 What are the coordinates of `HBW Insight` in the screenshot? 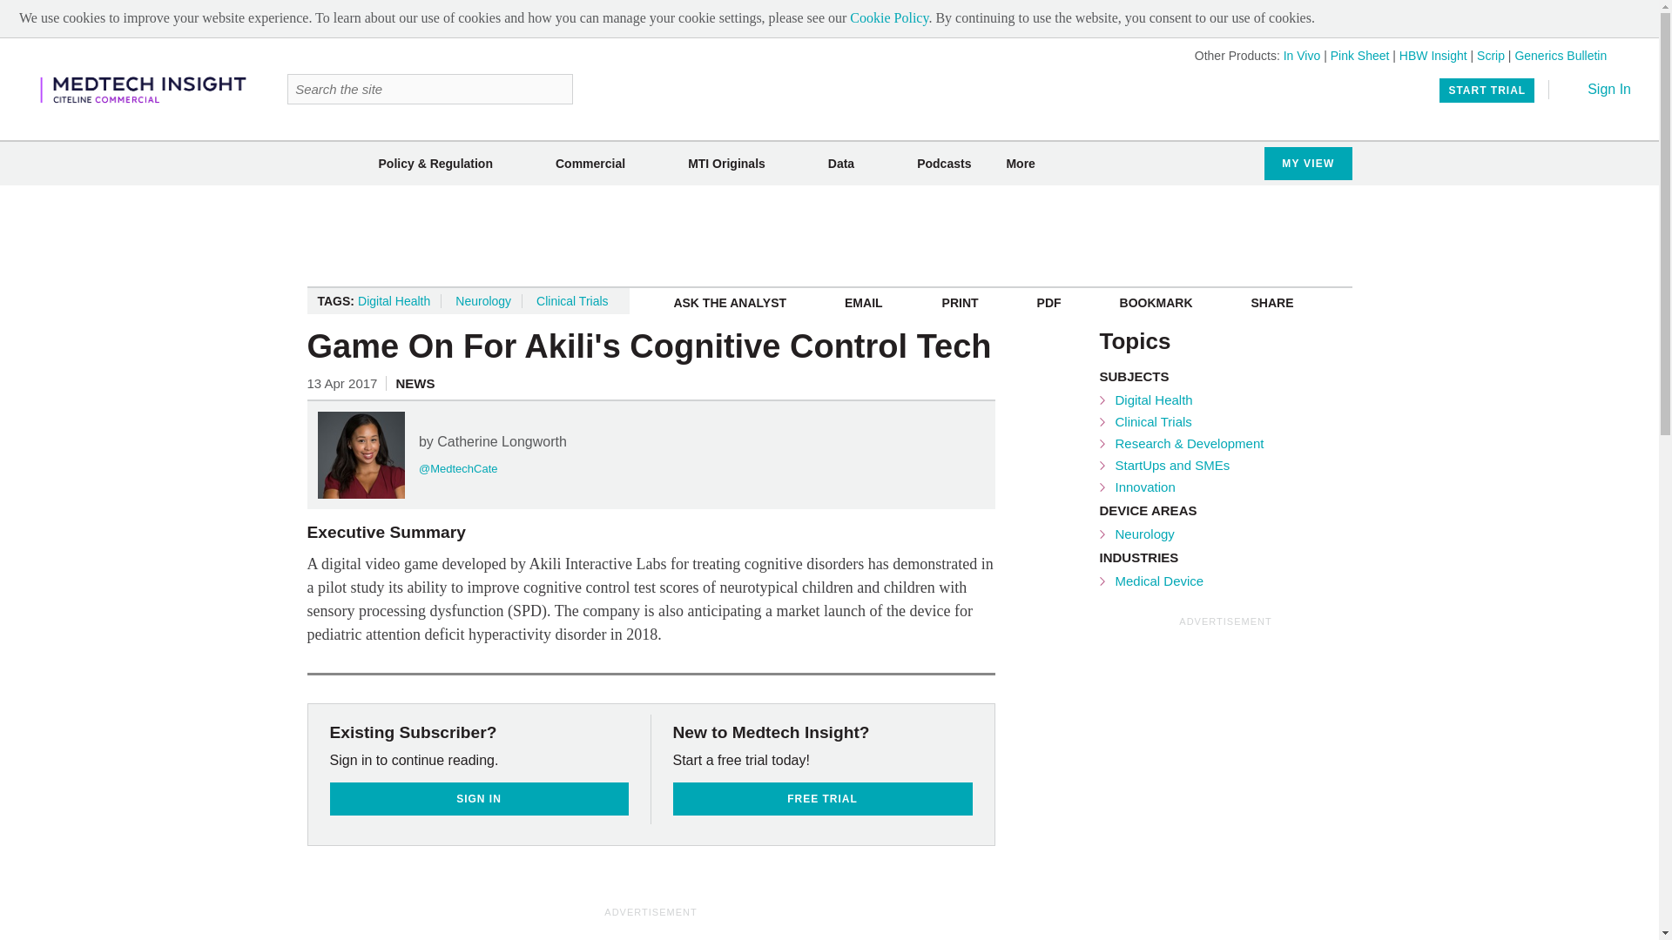 It's located at (1433, 56).